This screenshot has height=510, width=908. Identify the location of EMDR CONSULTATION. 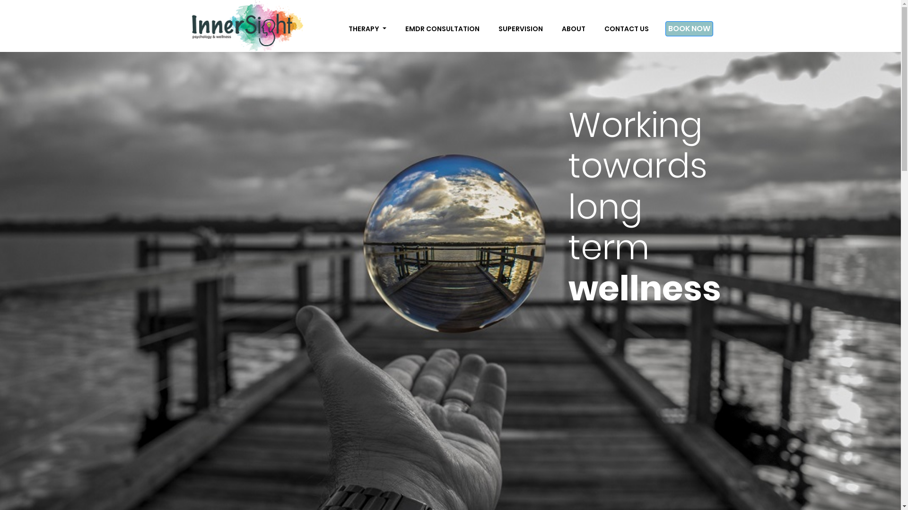
(442, 28).